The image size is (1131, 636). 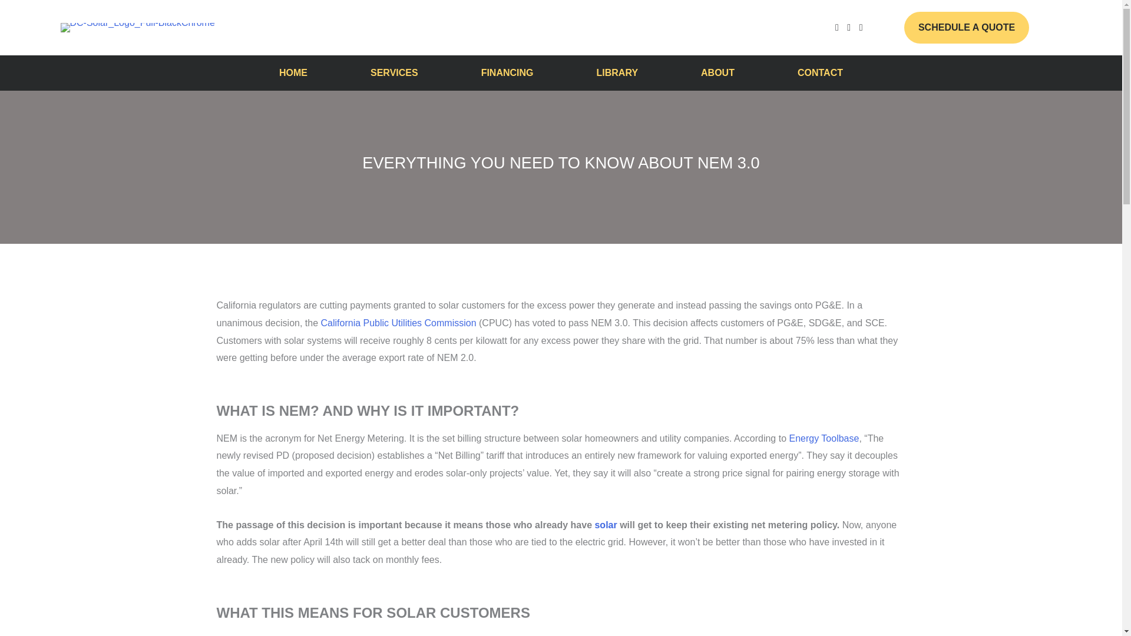 What do you see at coordinates (394, 73) in the screenshot?
I see `SERVICES` at bounding box center [394, 73].